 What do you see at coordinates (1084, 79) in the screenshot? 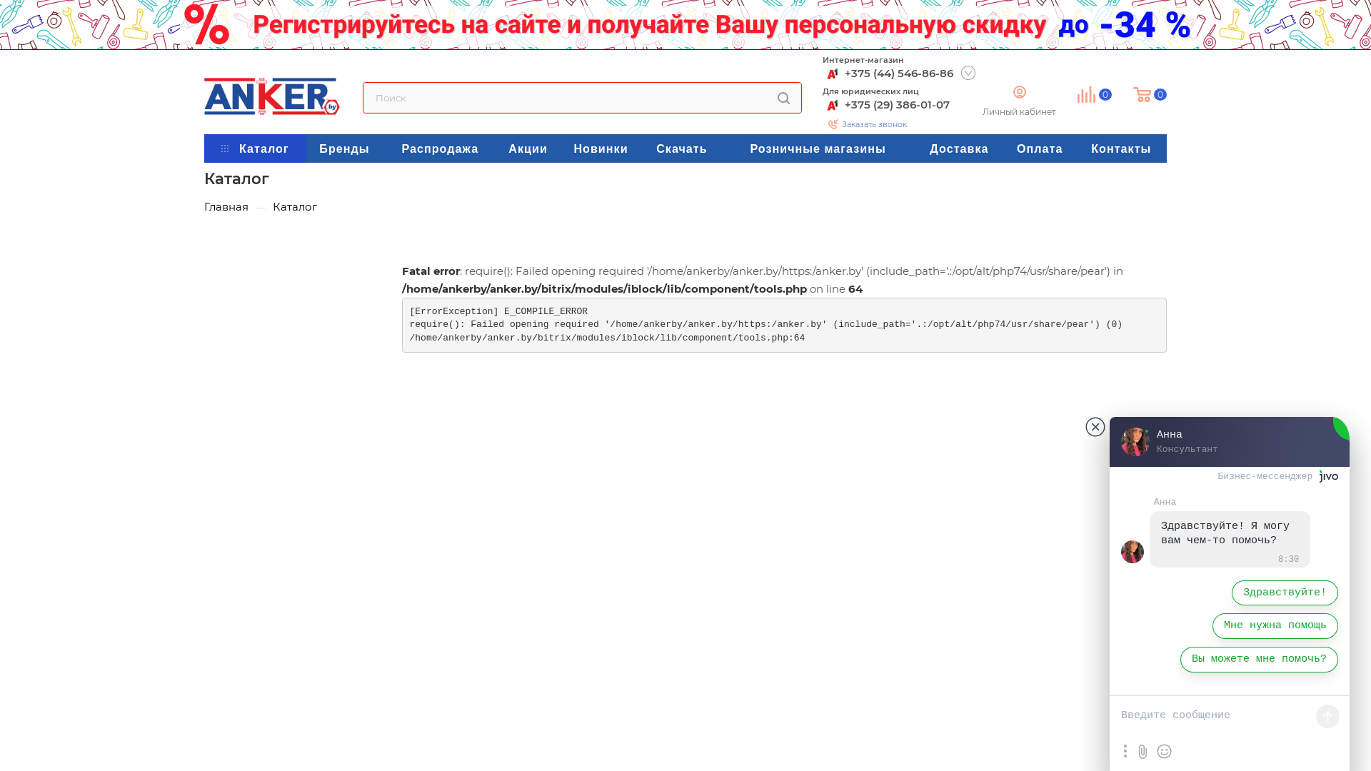
I see `0` at bounding box center [1084, 79].